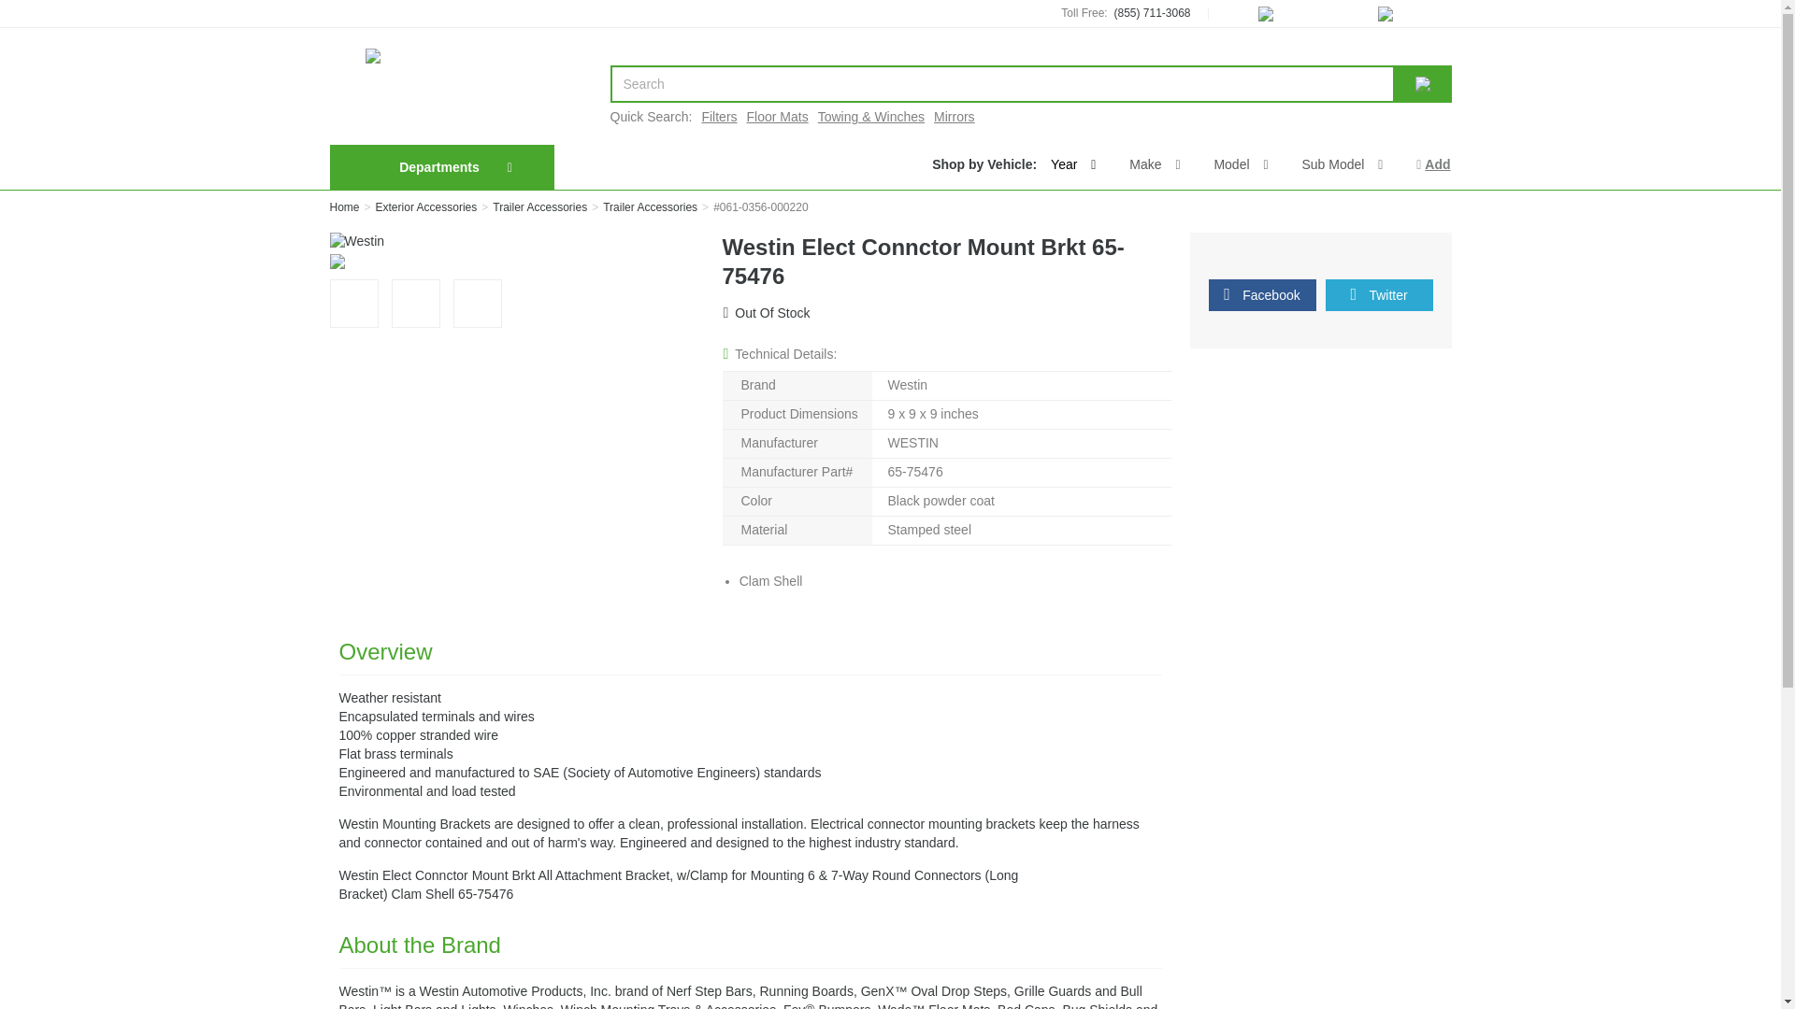  What do you see at coordinates (778, 116) in the screenshot?
I see `Floor Mats` at bounding box center [778, 116].